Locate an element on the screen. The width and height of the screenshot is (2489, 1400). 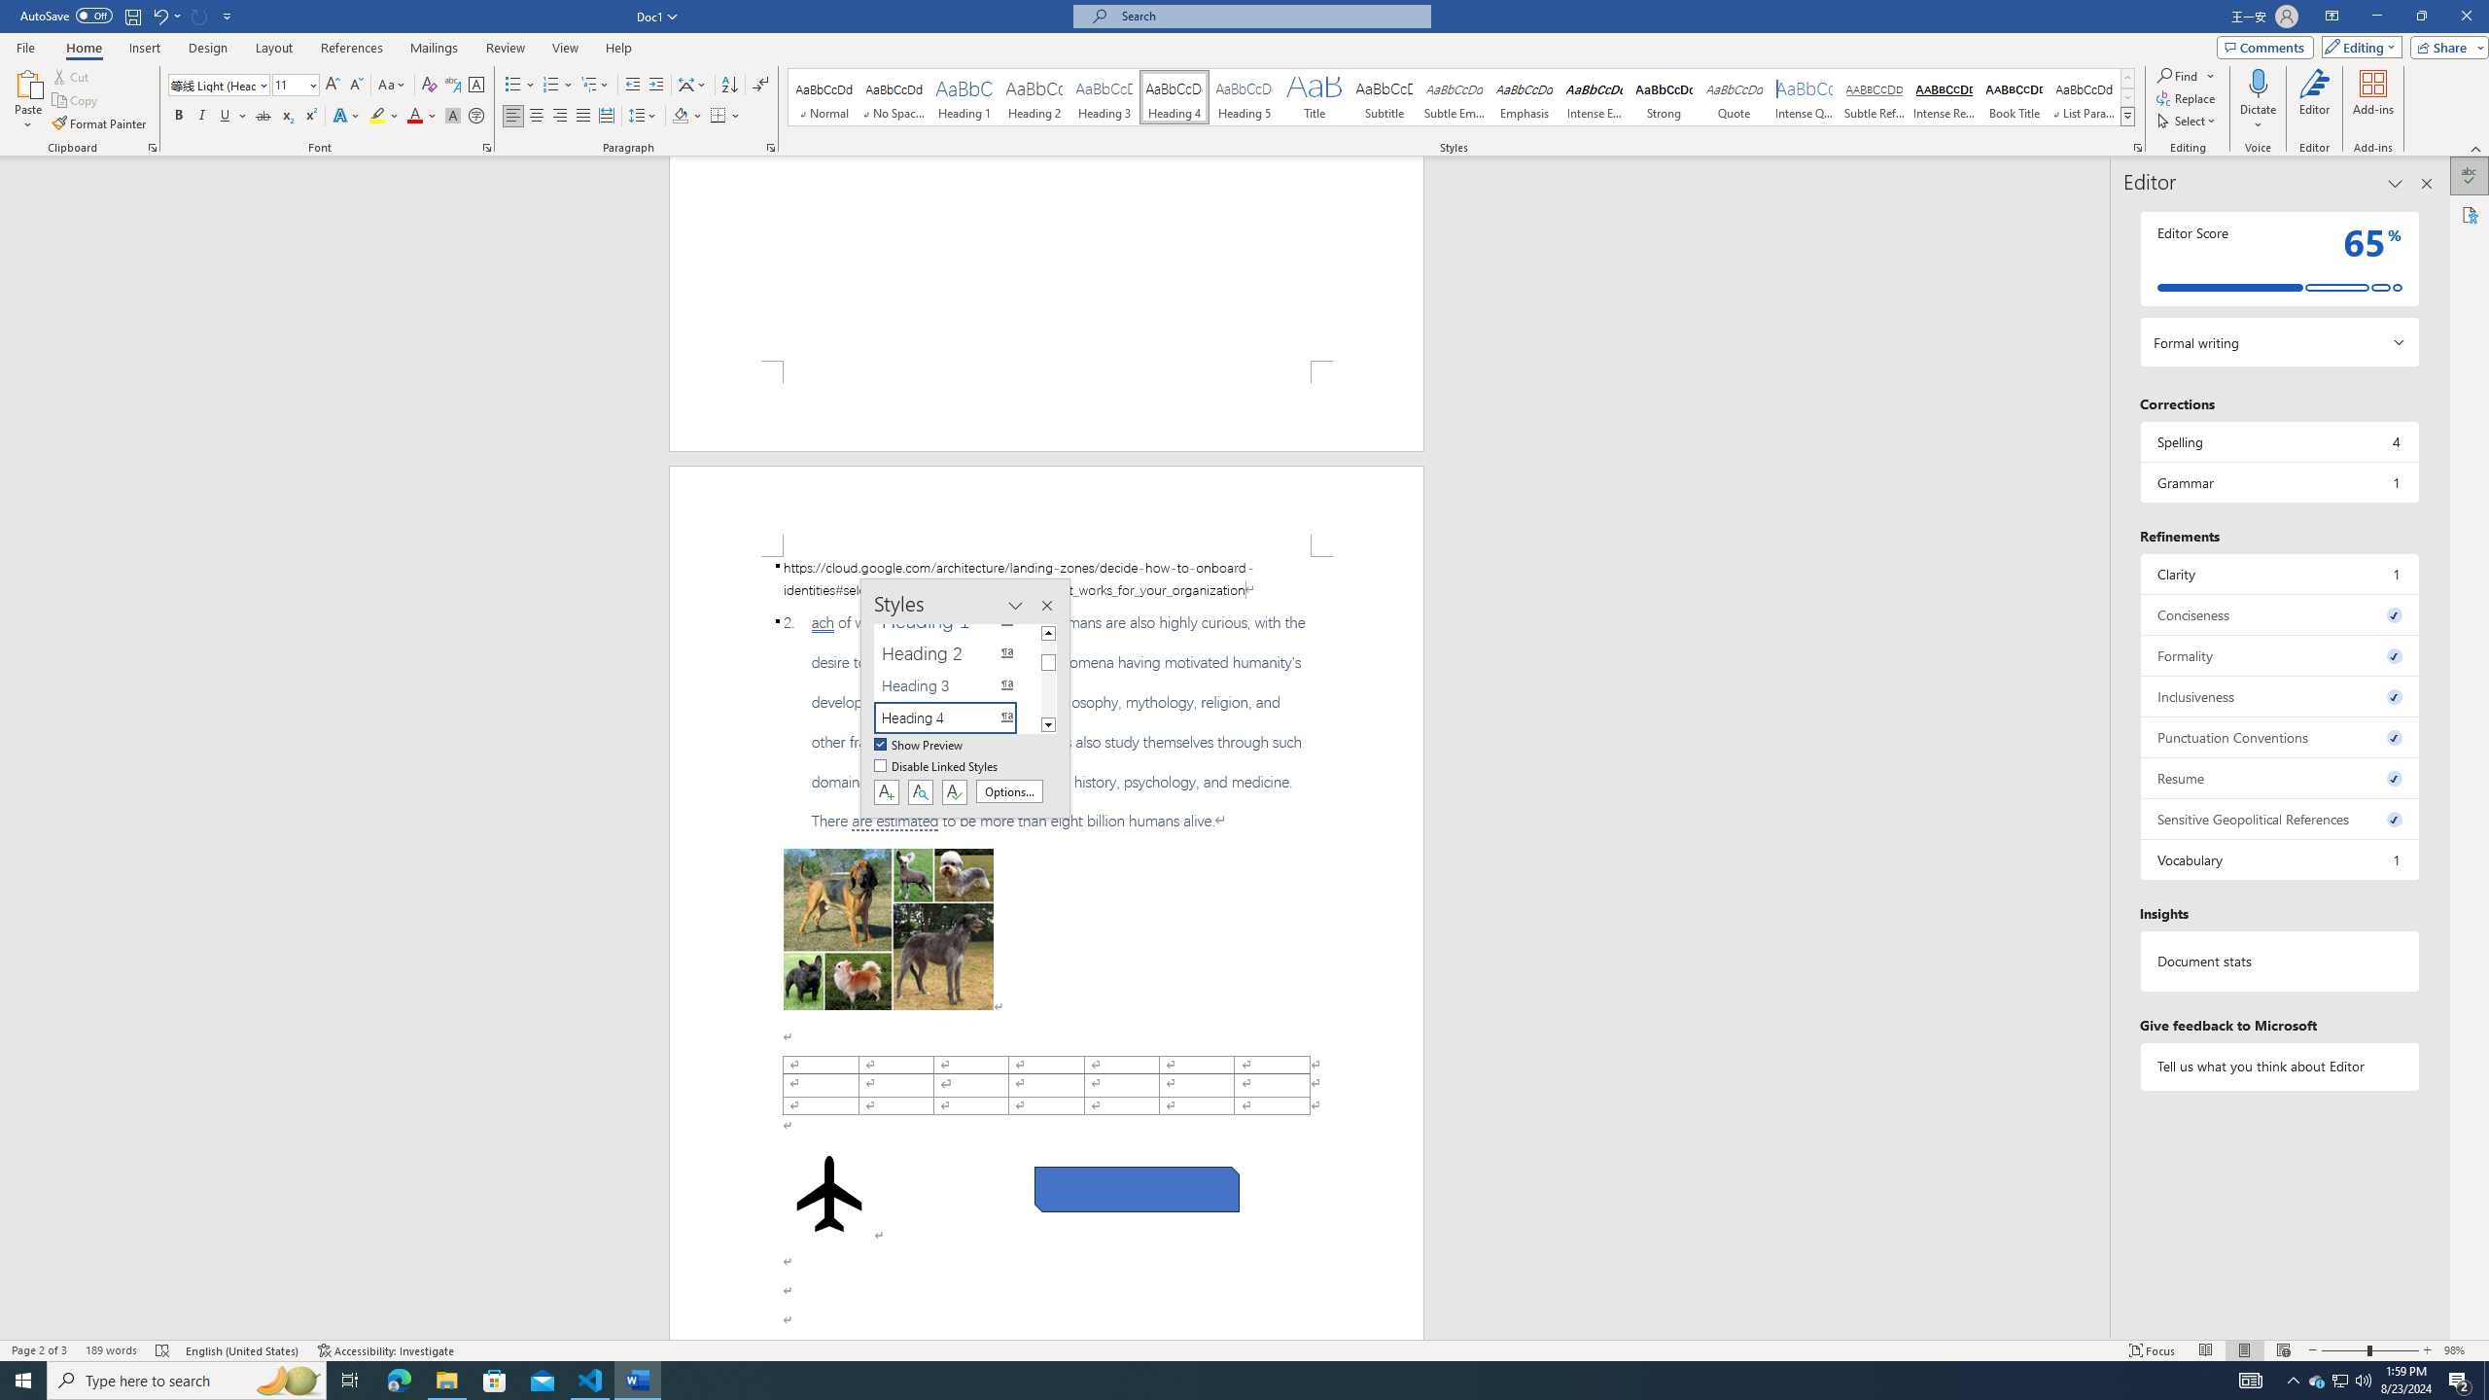
Restore Down is located at coordinates (2421, 17).